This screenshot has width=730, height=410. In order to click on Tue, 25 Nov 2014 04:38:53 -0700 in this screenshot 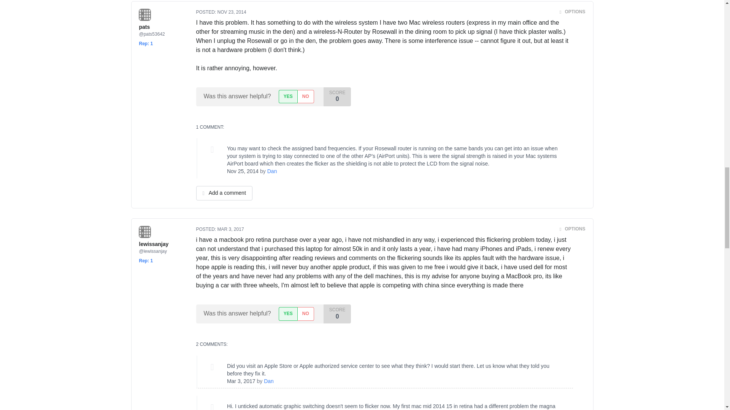, I will do `click(243, 171)`.